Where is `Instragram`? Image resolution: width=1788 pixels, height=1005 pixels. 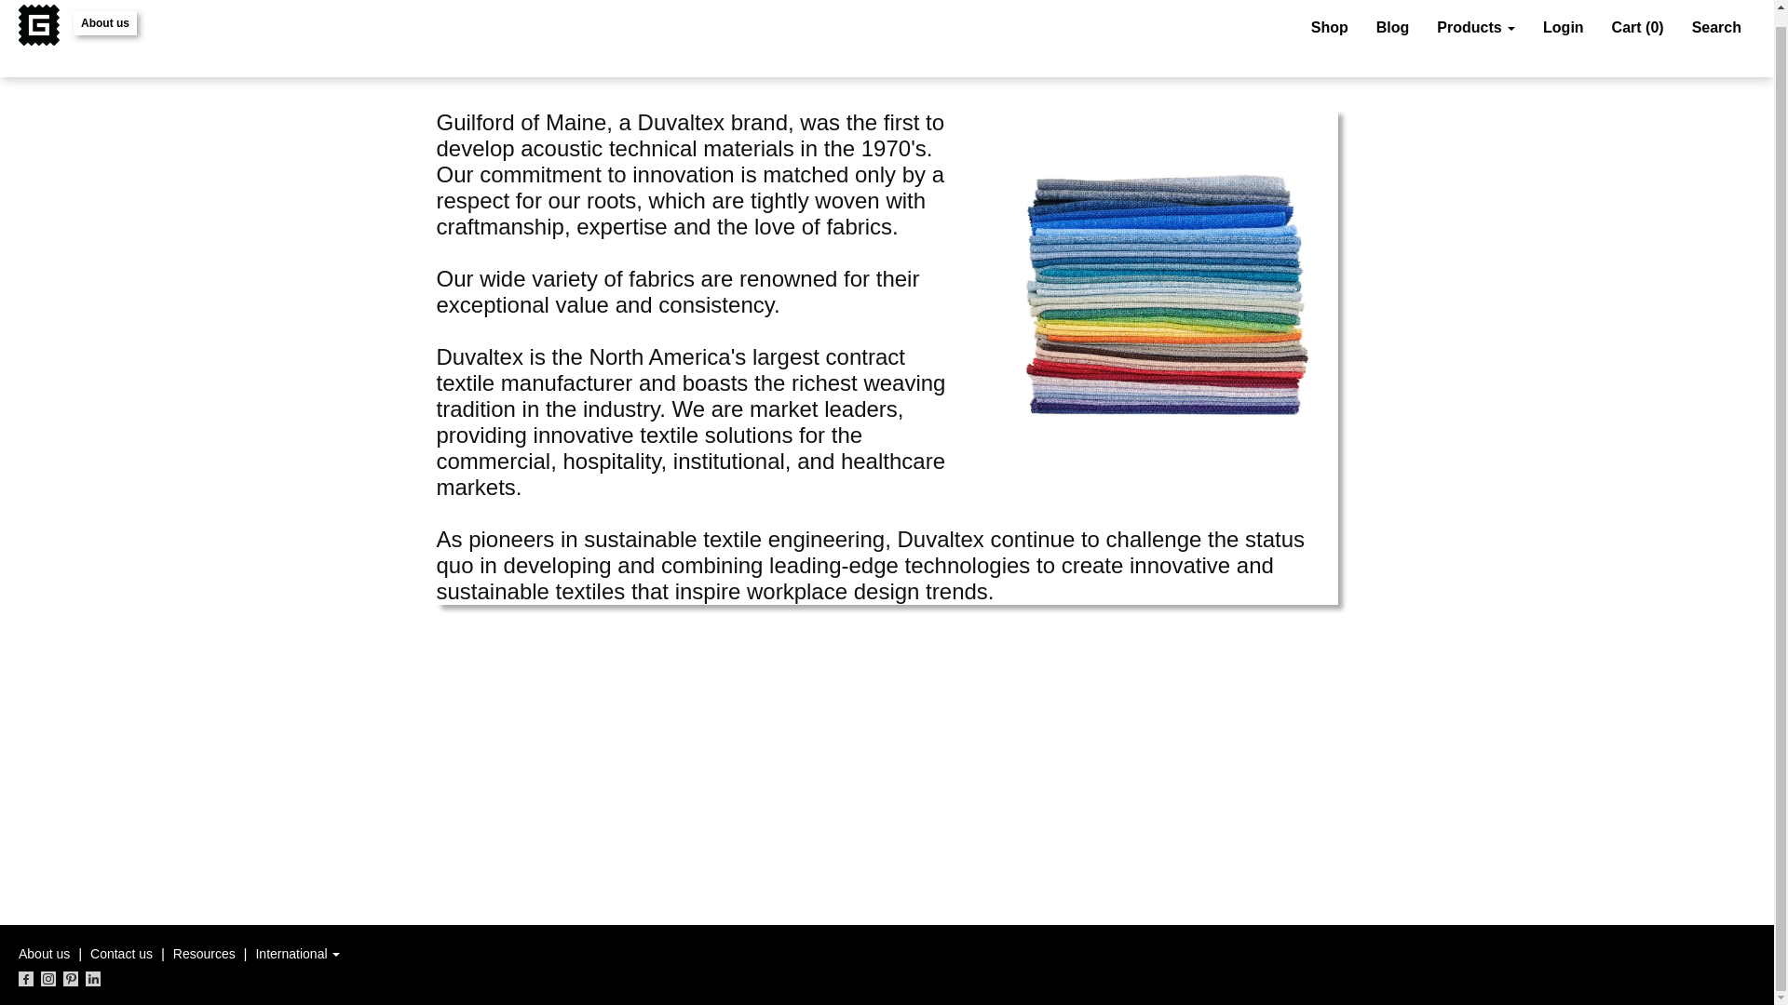 Instragram is located at coordinates (48, 979).